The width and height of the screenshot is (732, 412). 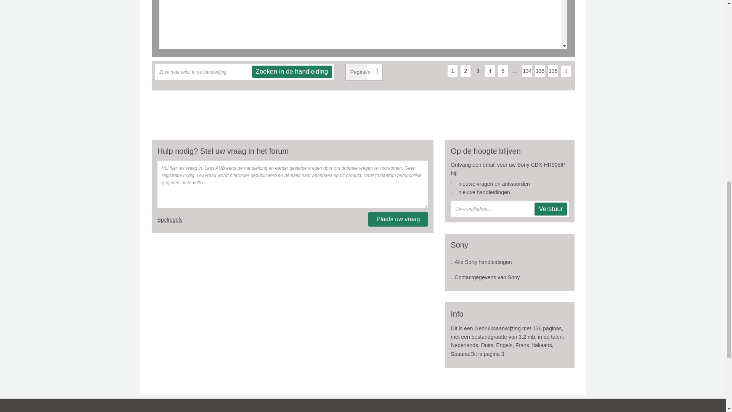 What do you see at coordinates (465, 71) in the screenshot?
I see `2` at bounding box center [465, 71].